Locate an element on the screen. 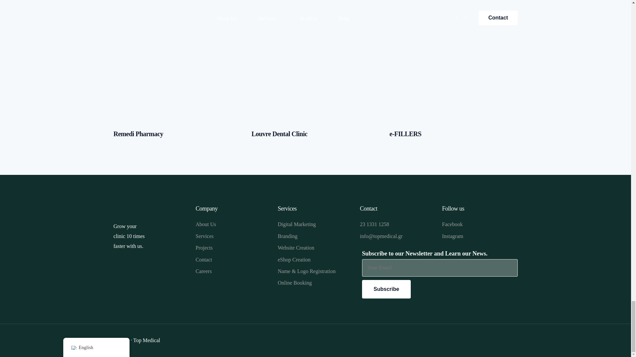 The height and width of the screenshot is (357, 636). View Post:Louvre Dental Clinic is located at coordinates (279, 134).